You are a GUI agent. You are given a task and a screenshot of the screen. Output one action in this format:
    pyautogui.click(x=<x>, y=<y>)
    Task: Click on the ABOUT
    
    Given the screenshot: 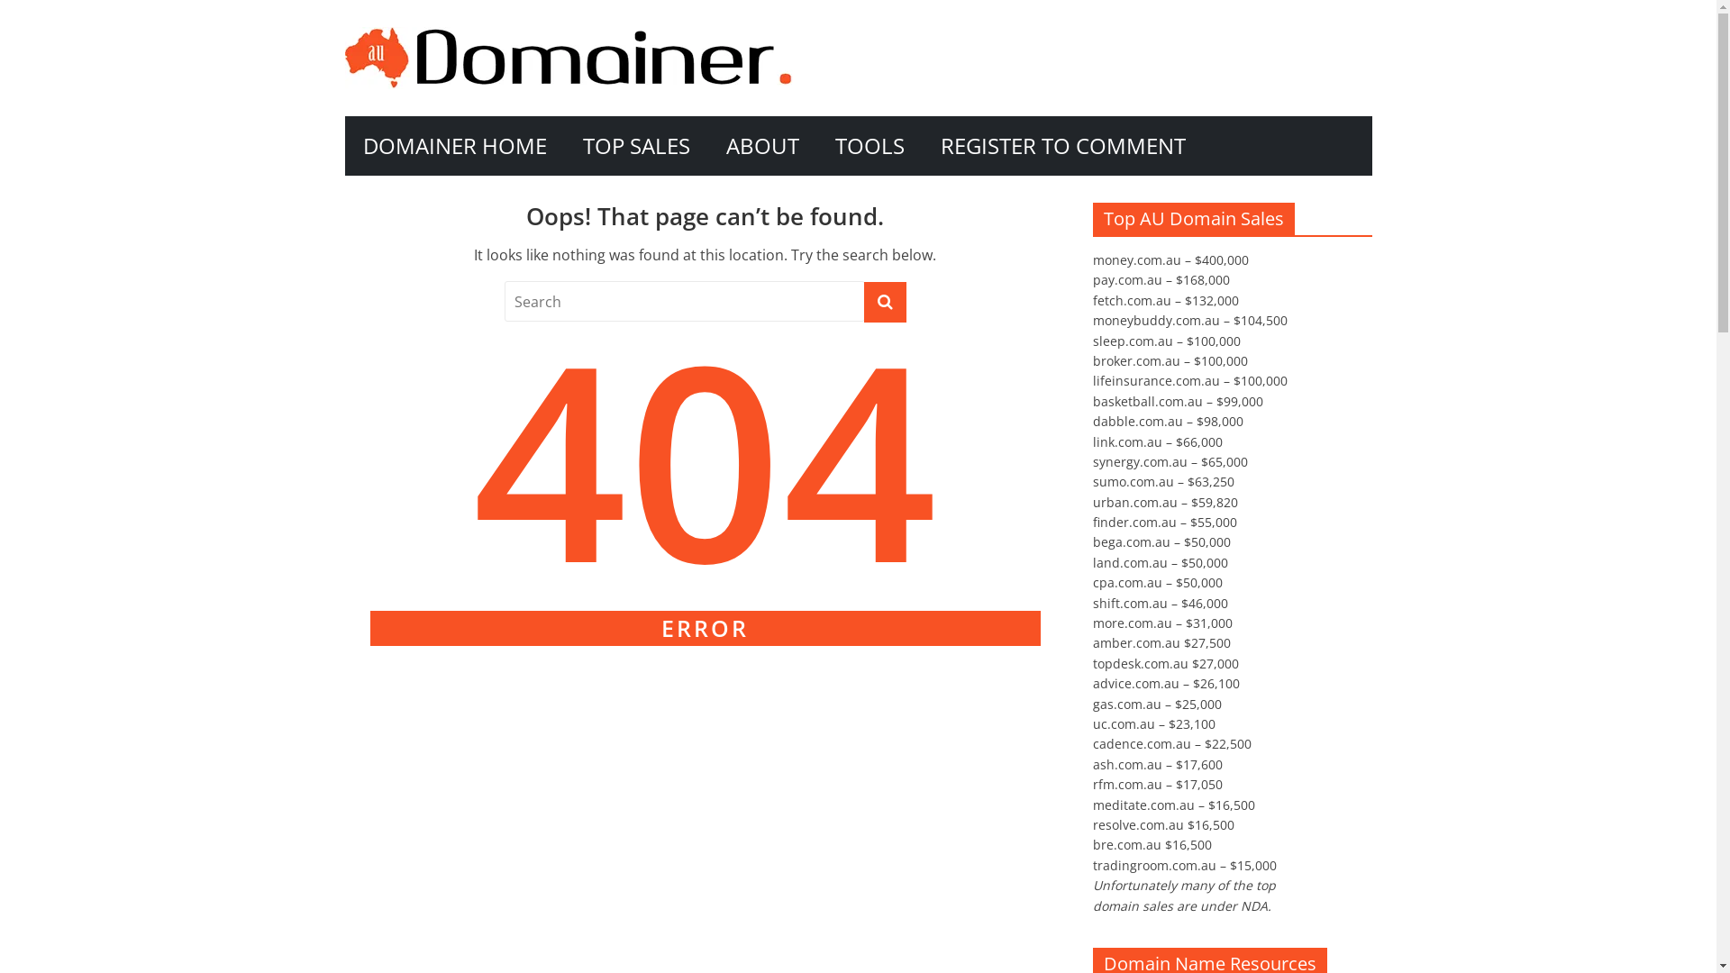 What is the action you would take?
    pyautogui.click(x=762, y=146)
    